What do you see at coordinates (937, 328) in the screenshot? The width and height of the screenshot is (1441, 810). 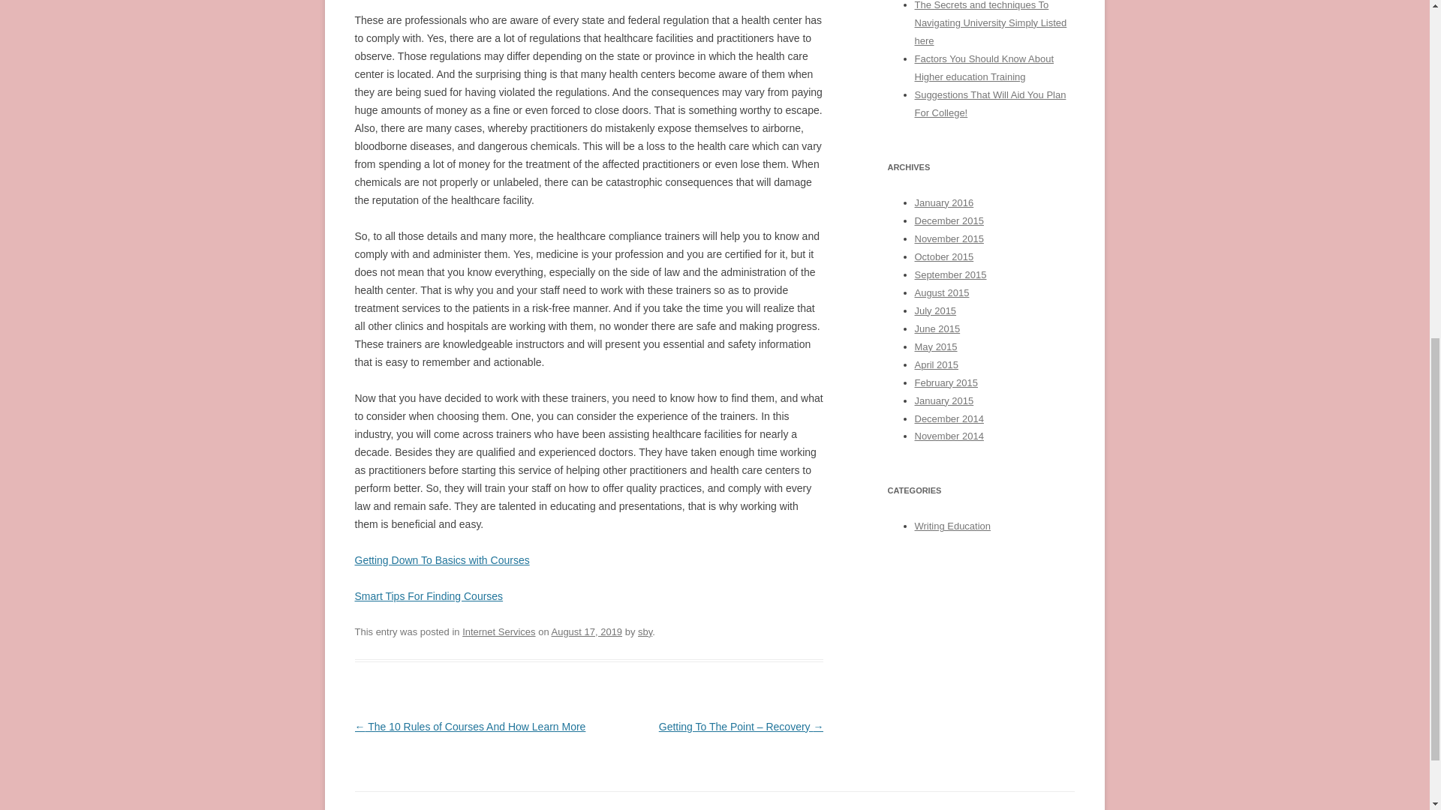 I see `June 2015` at bounding box center [937, 328].